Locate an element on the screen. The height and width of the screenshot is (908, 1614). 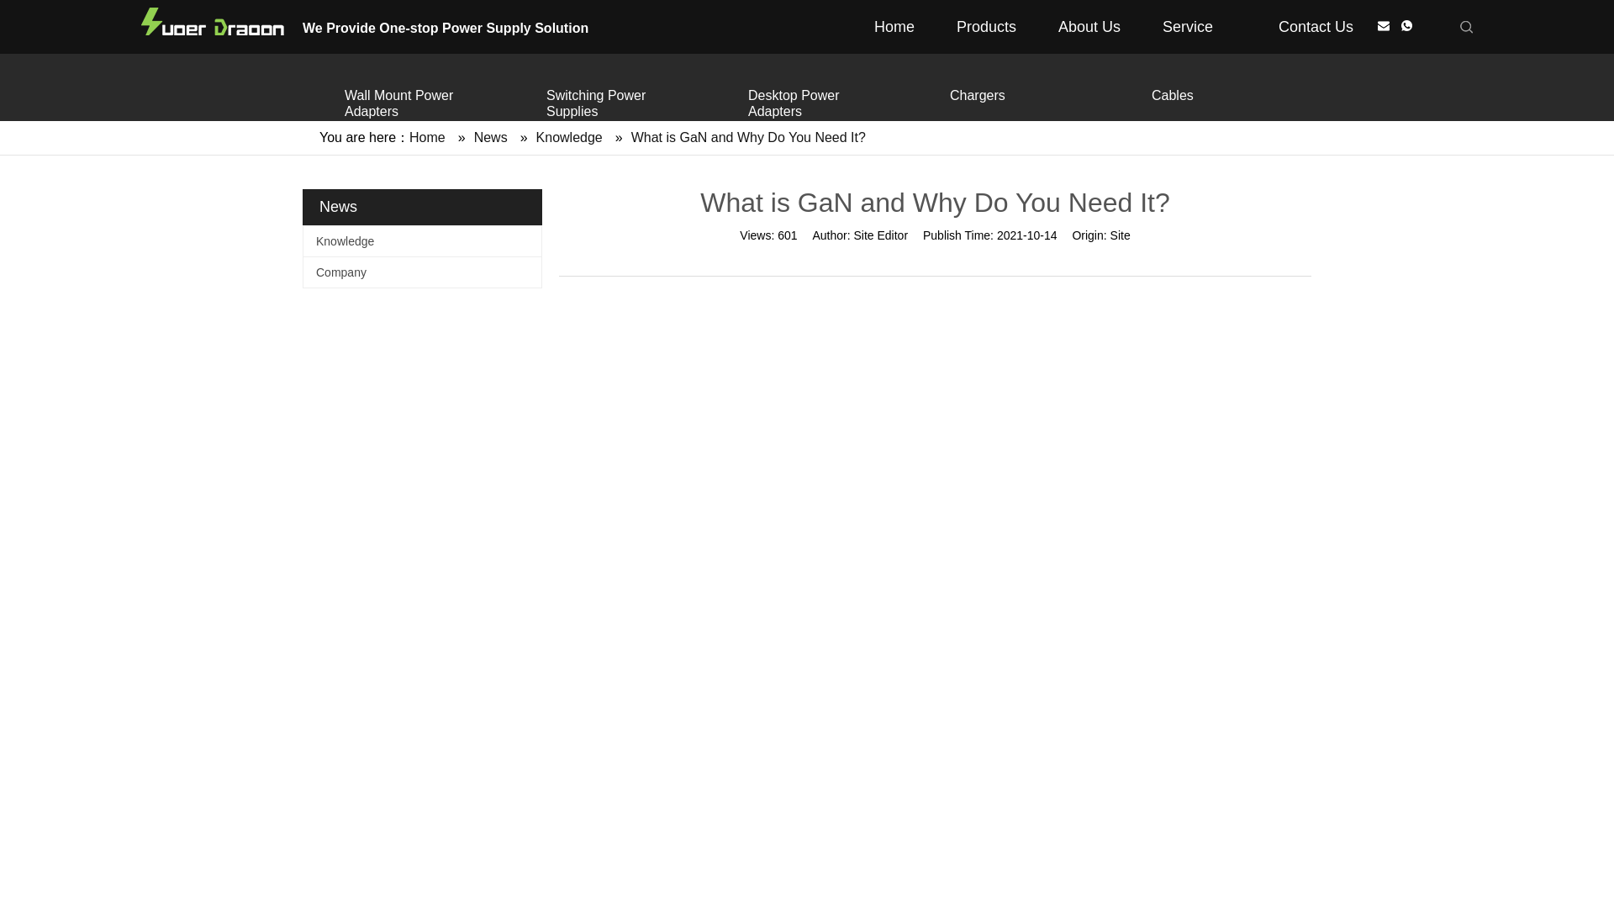
What is GaN and Why Do You Need It? is located at coordinates (748, 138).